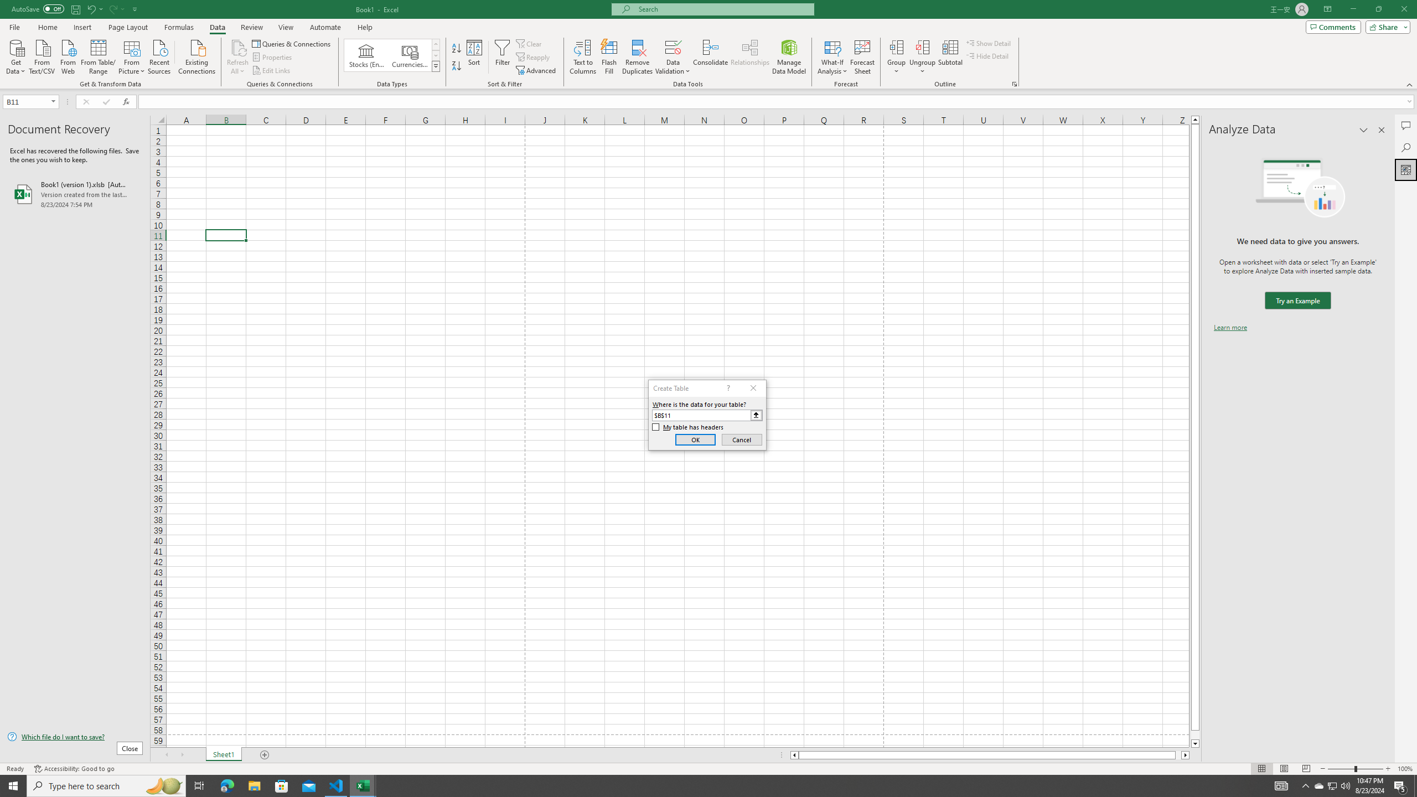 This screenshot has width=1417, height=797. Describe the element at coordinates (987, 55) in the screenshot. I see `Hide Detail` at that location.